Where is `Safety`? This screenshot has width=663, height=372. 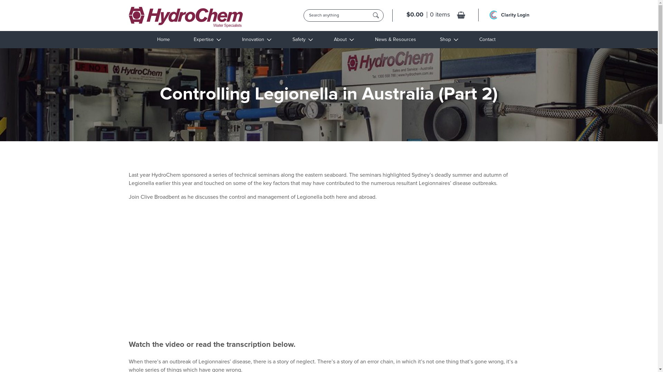 Safety is located at coordinates (302, 40).